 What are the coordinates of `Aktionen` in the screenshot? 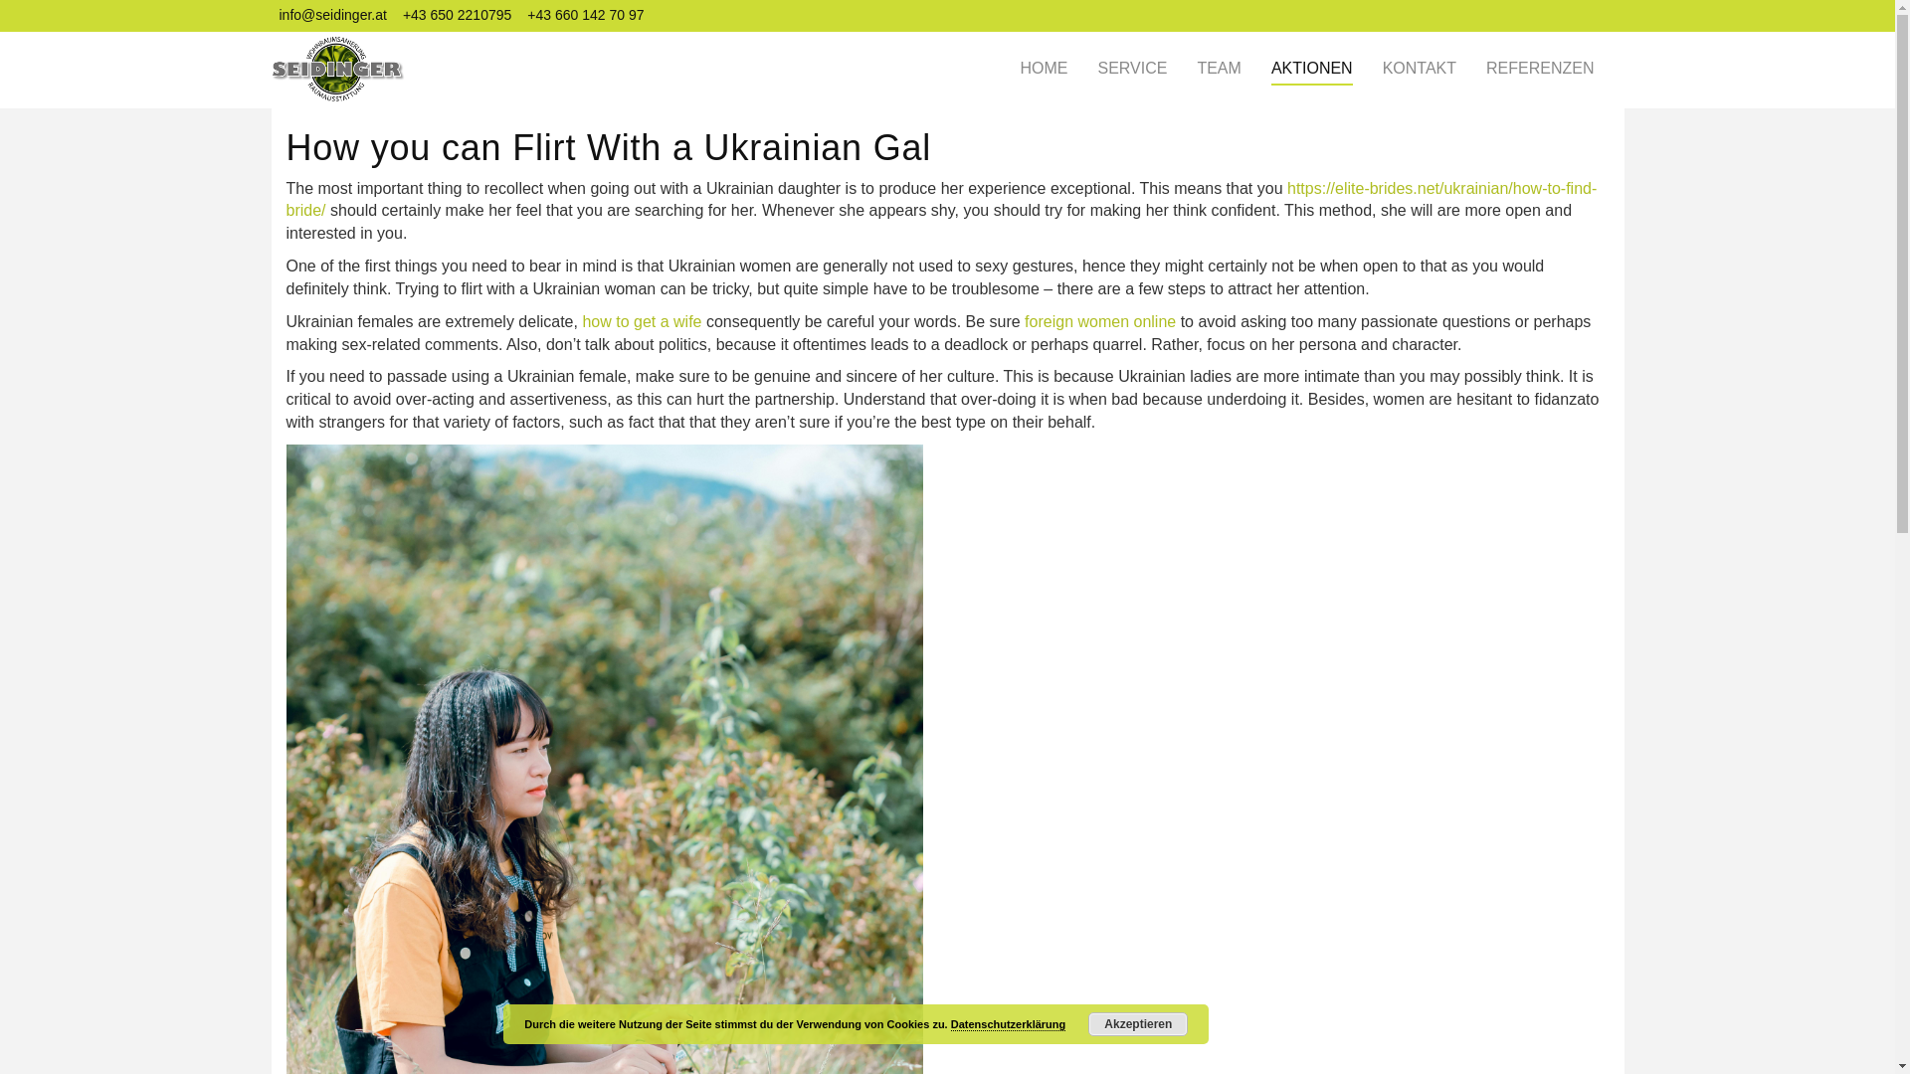 It's located at (1311, 72).